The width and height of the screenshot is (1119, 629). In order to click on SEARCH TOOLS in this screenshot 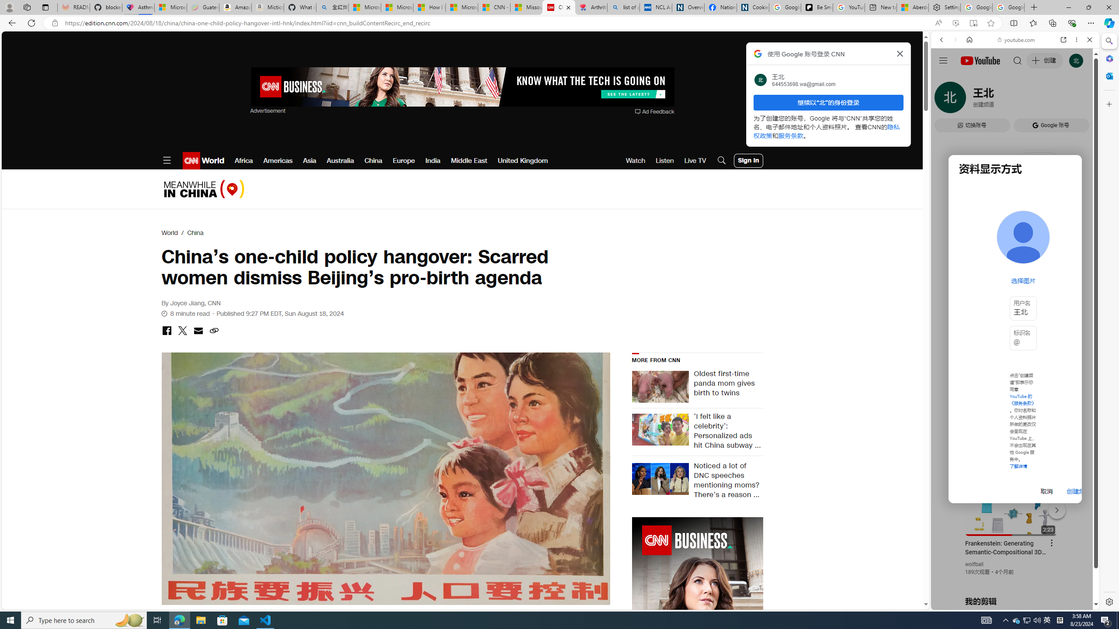, I will do `click(1038, 100)`.